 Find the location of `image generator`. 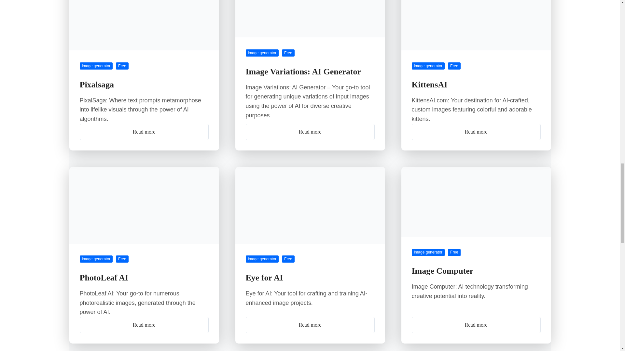

image generator is located at coordinates (96, 66).